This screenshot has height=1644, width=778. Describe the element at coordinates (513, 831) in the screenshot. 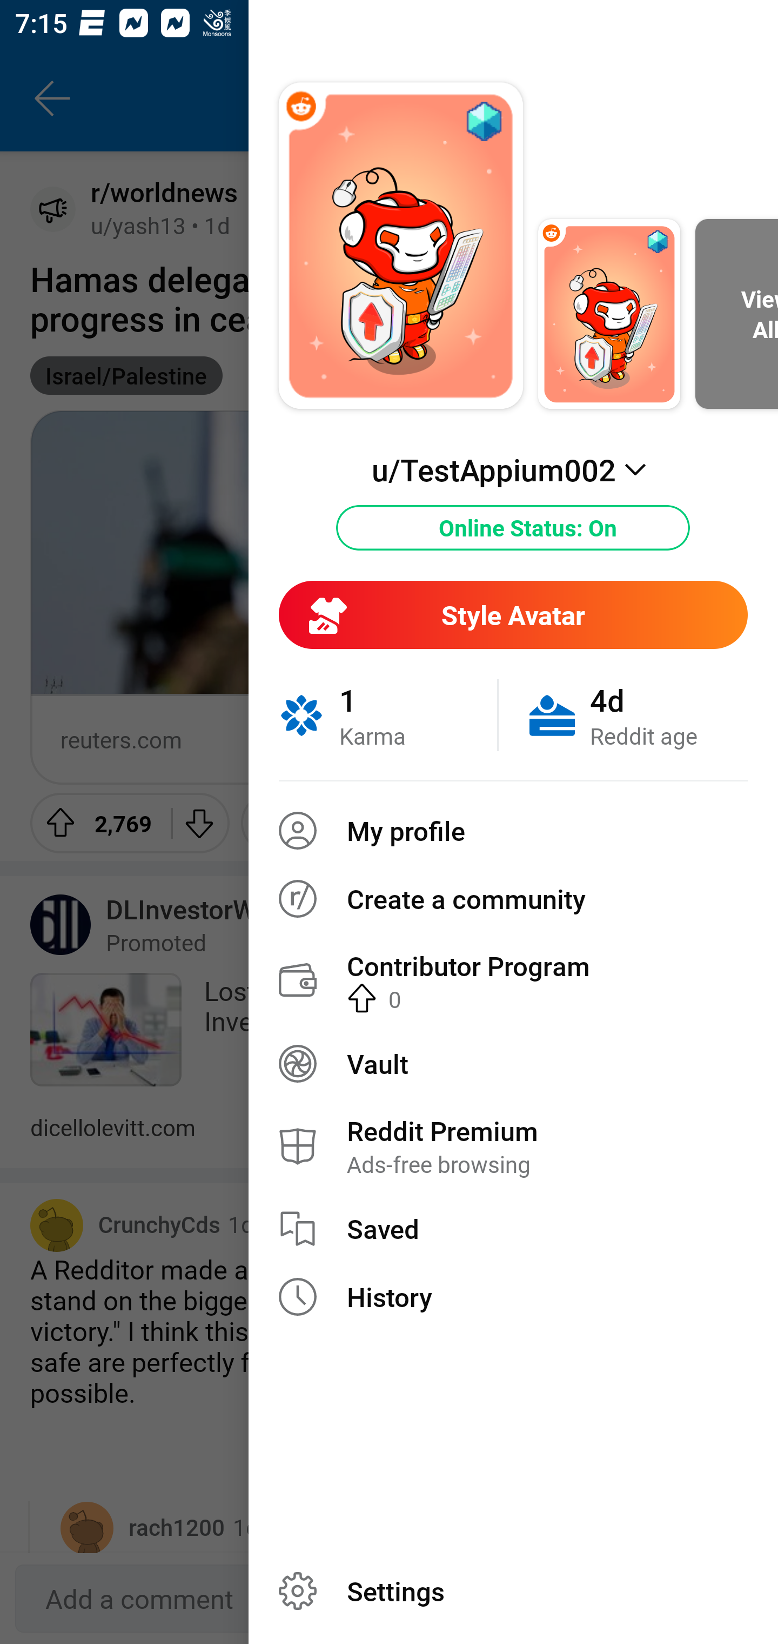

I see `My profile` at that location.